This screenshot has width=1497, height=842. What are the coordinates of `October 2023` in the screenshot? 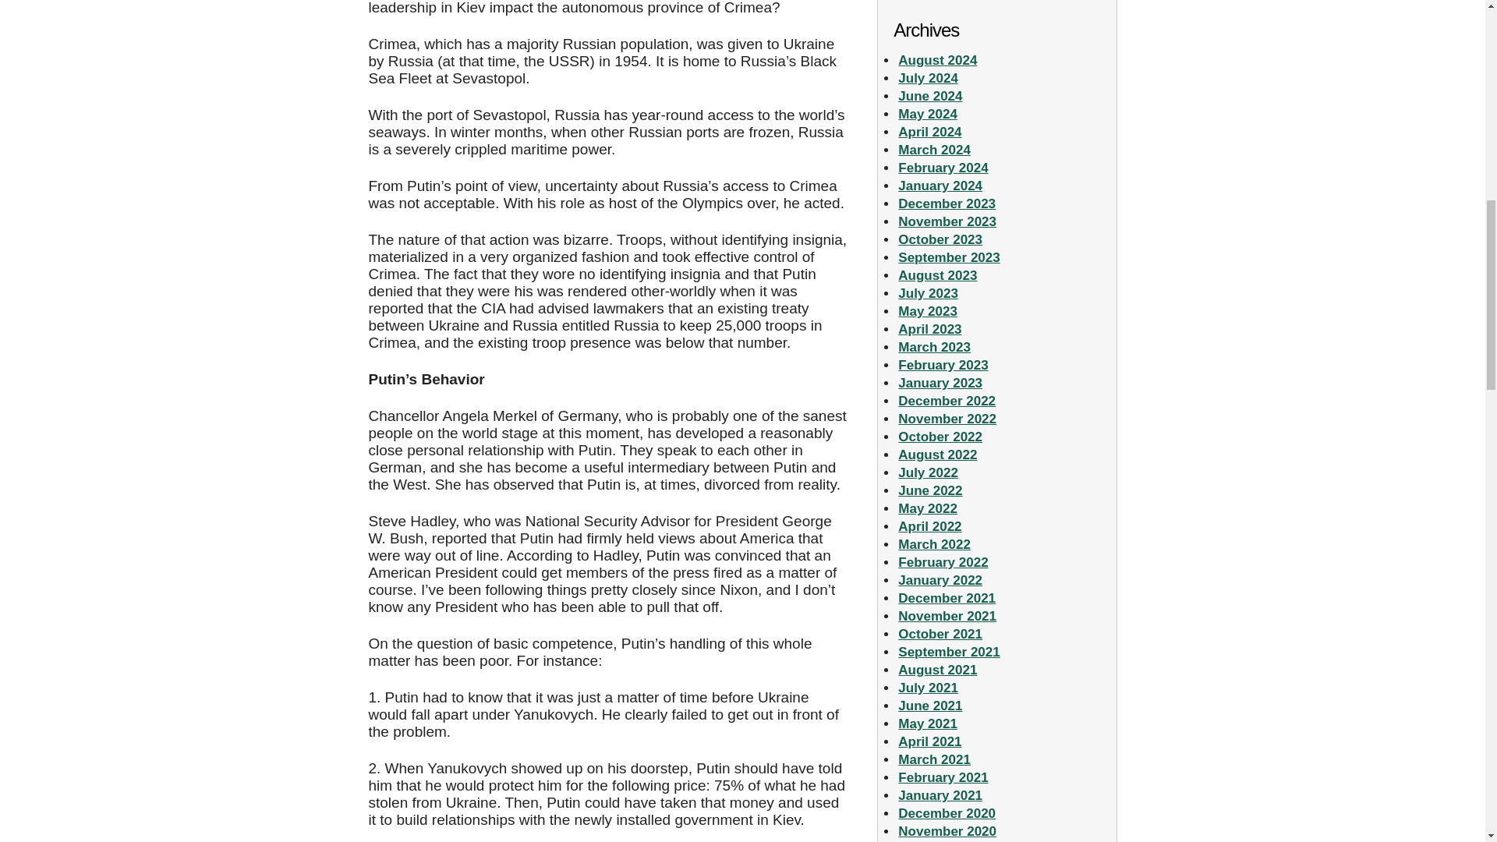 It's located at (940, 240).